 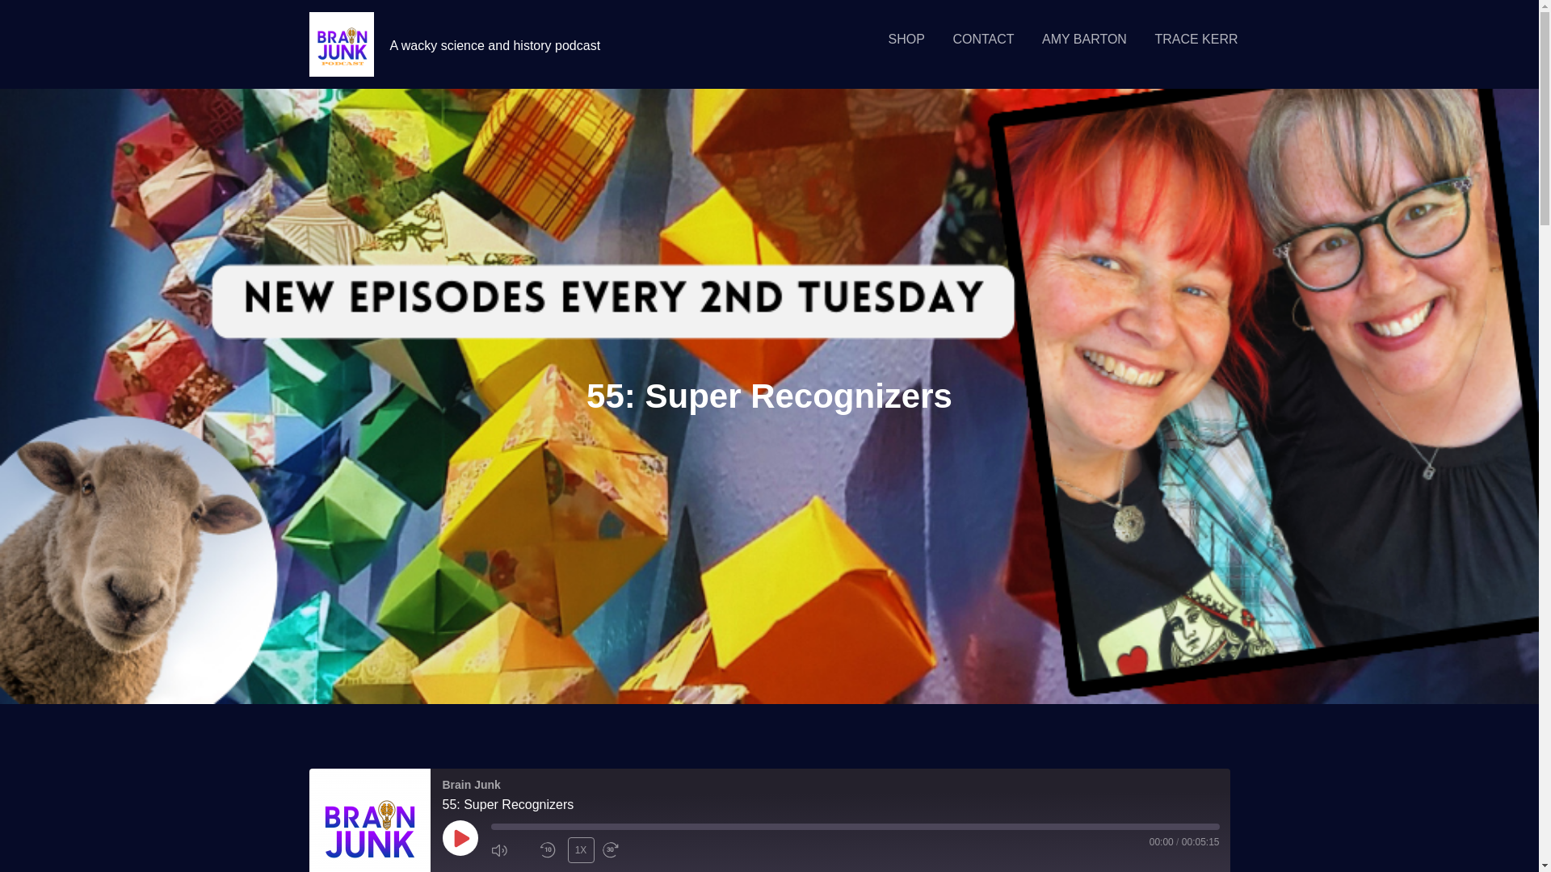 What do you see at coordinates (549, 849) in the screenshot?
I see `Rewind 10 seconds` at bounding box center [549, 849].